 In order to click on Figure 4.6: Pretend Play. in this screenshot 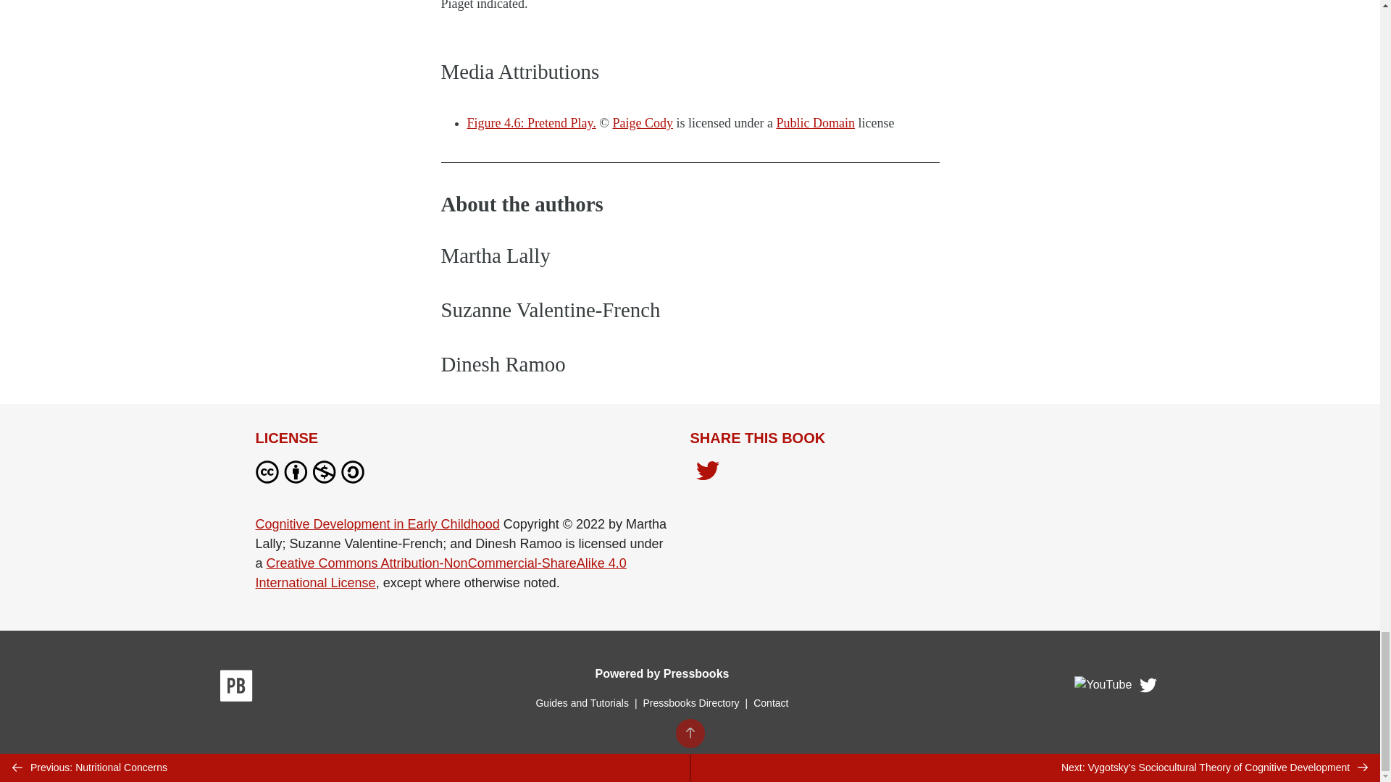, I will do `click(530, 123)`.